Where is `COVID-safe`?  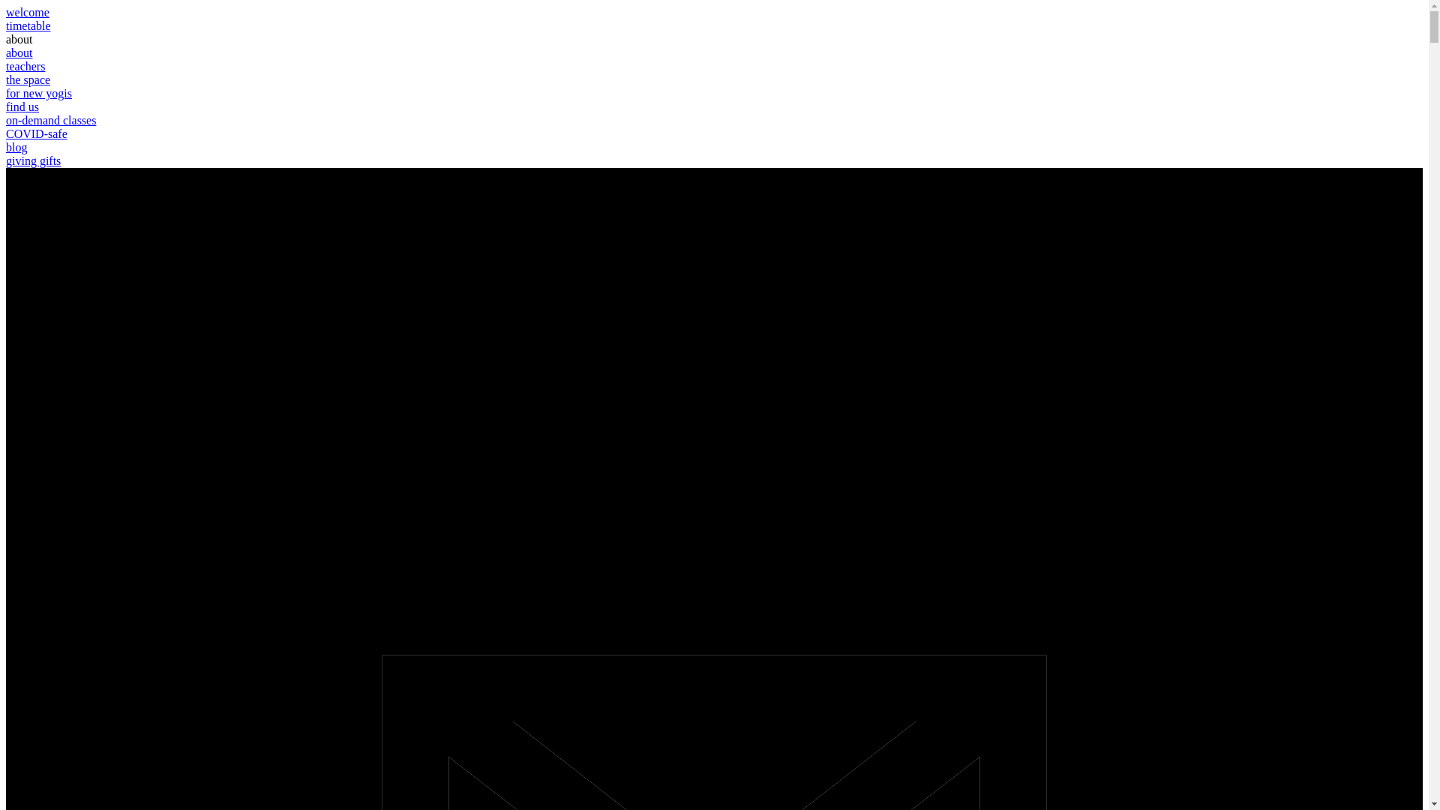 COVID-safe is located at coordinates (37, 133).